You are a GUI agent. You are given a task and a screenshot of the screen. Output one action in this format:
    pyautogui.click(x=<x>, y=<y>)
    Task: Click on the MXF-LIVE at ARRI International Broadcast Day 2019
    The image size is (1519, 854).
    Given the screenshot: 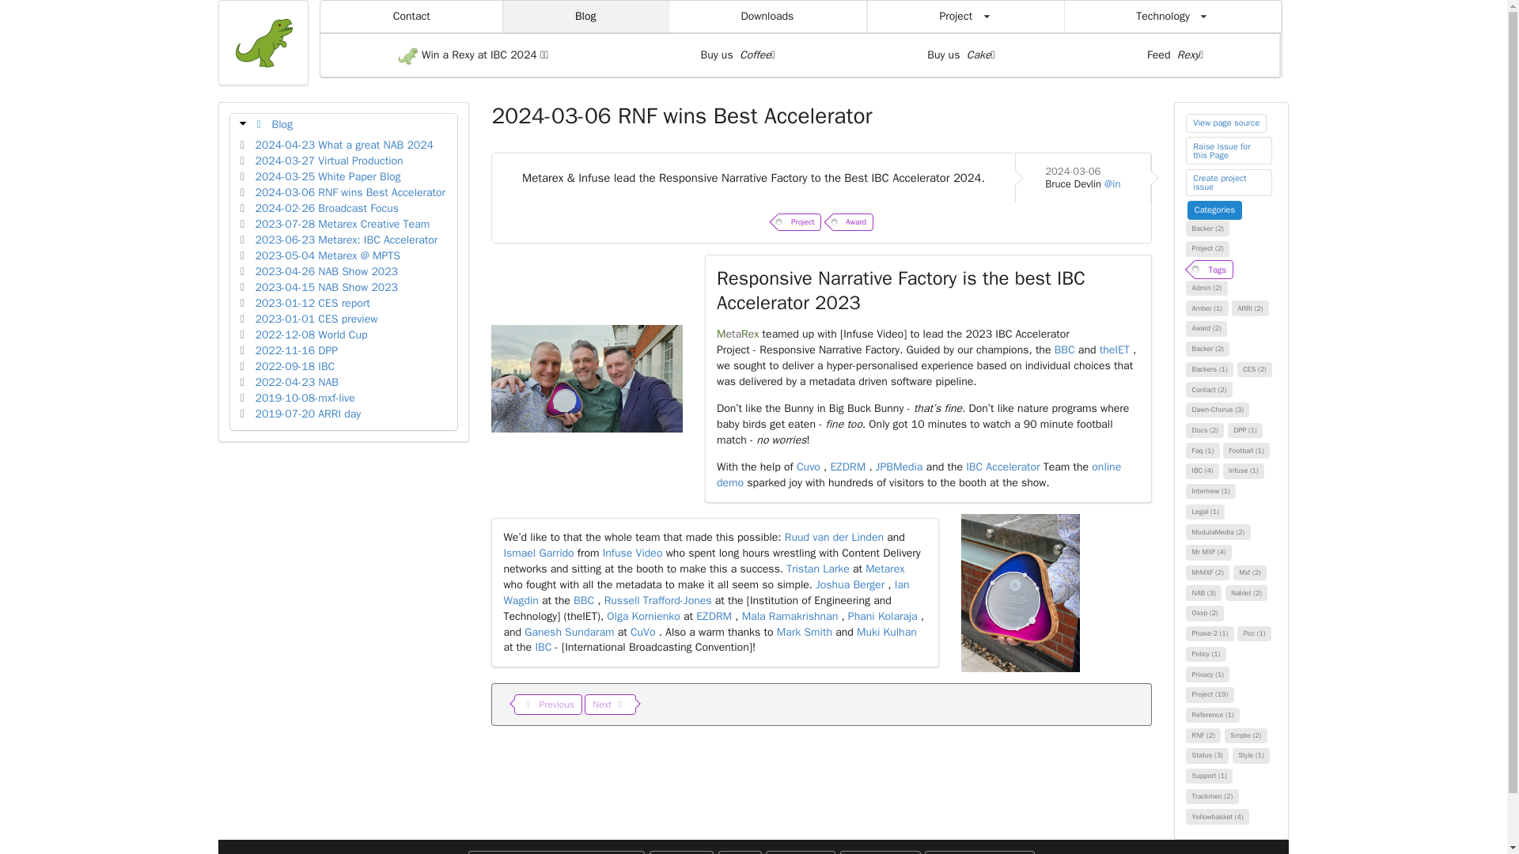 What is the action you would take?
    pyautogui.click(x=308, y=414)
    